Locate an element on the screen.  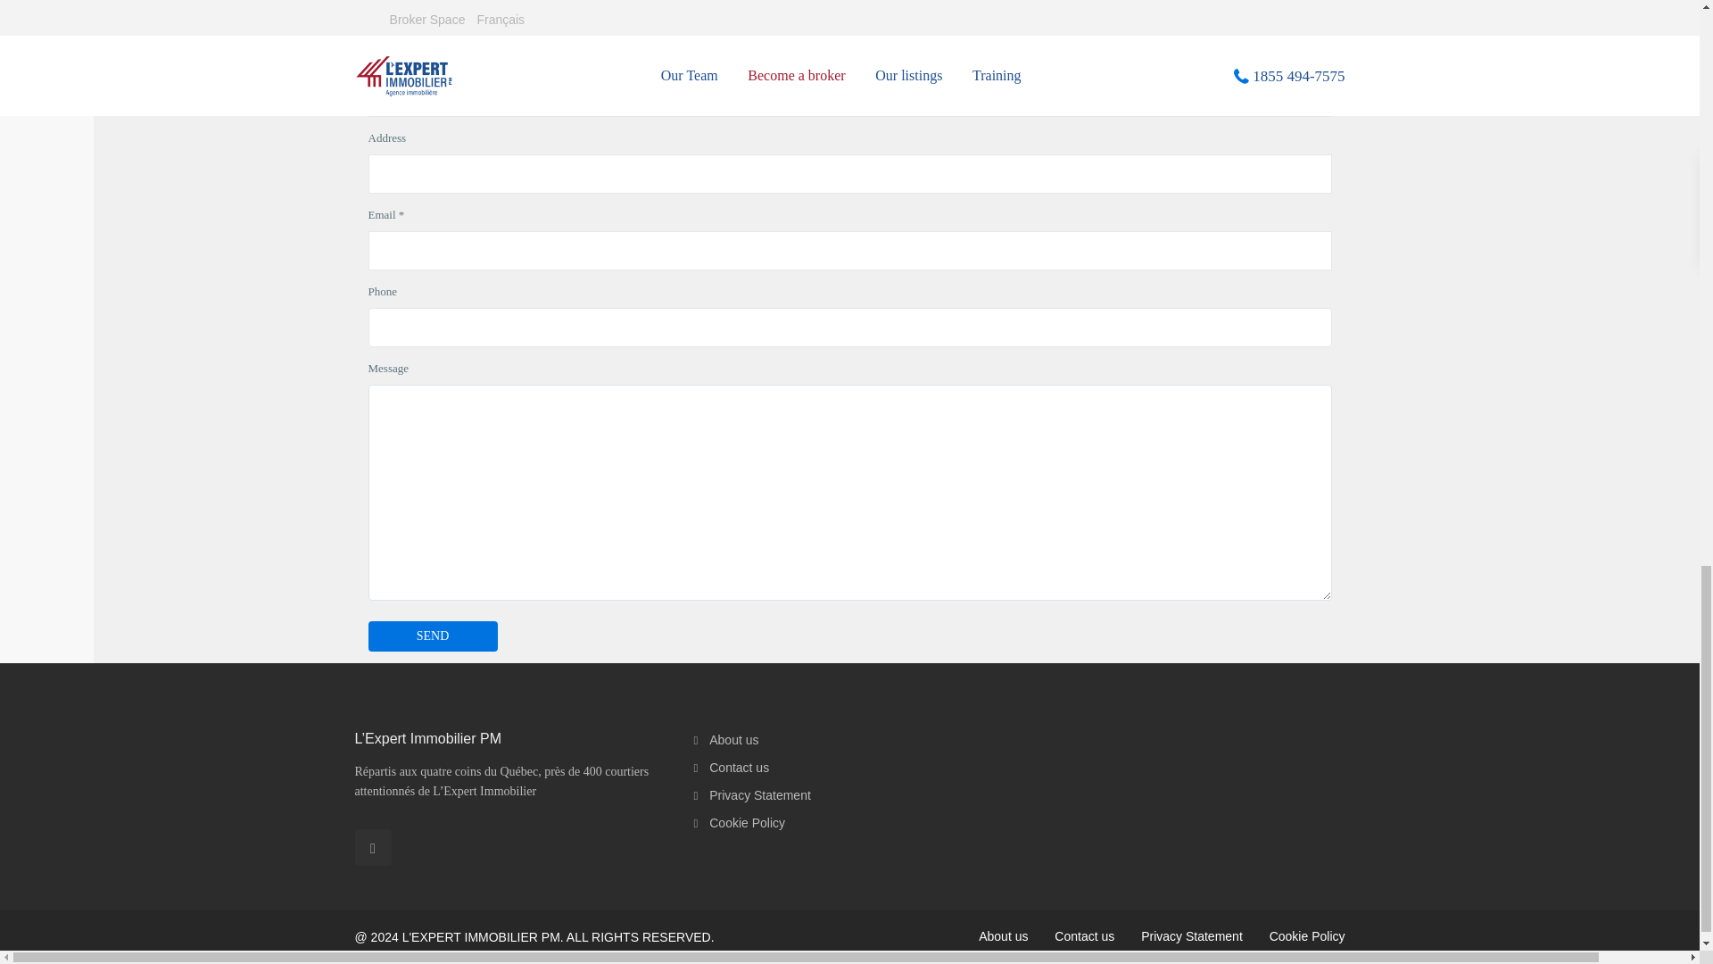
Contact us is located at coordinates (739, 768).